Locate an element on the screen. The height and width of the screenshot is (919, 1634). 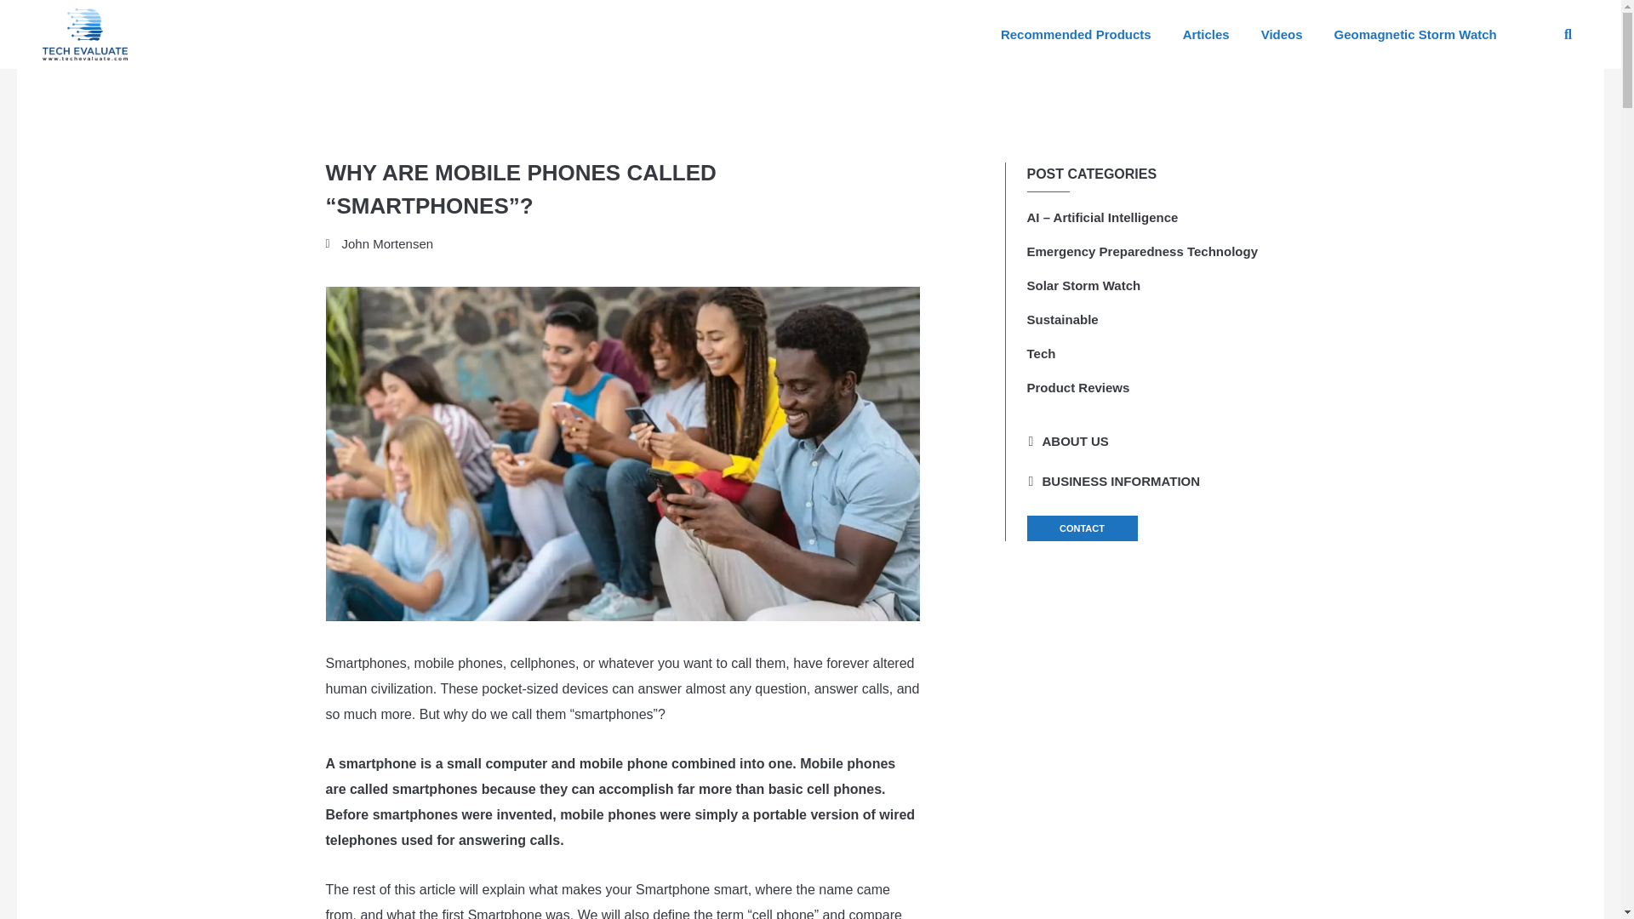
Articles is located at coordinates (1207, 34).